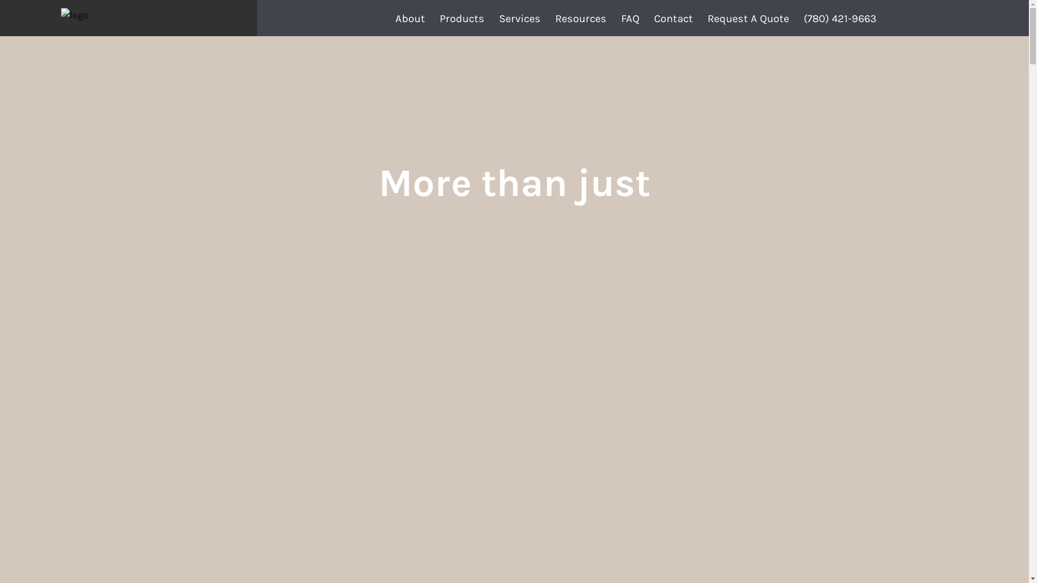  Describe the element at coordinates (630, 18) in the screenshot. I see `FAQ` at that location.